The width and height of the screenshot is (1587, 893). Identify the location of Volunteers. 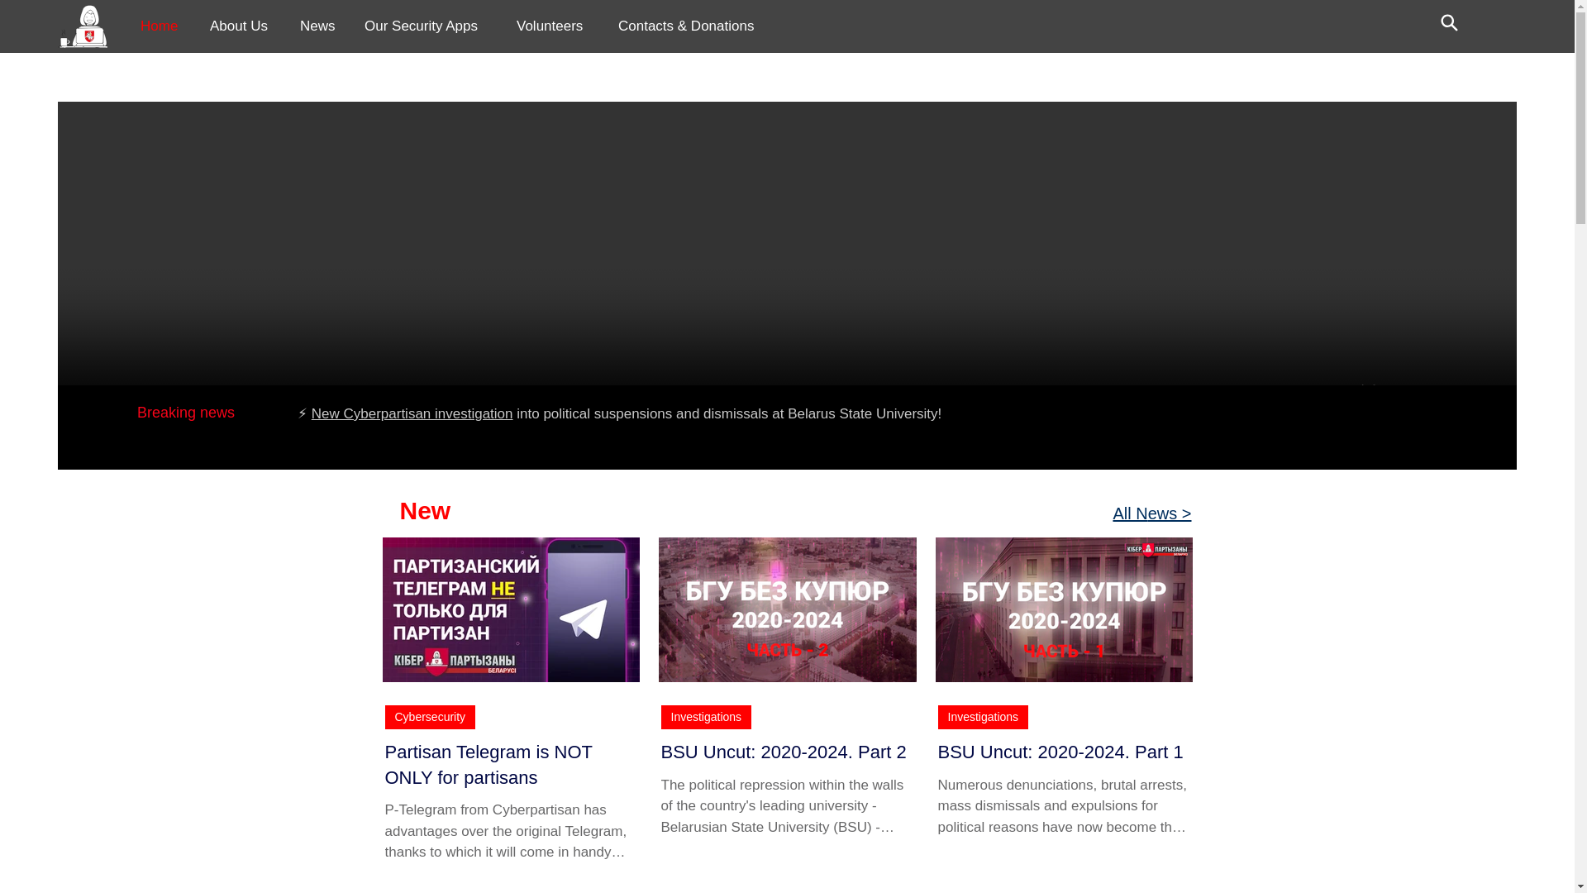
(554, 26).